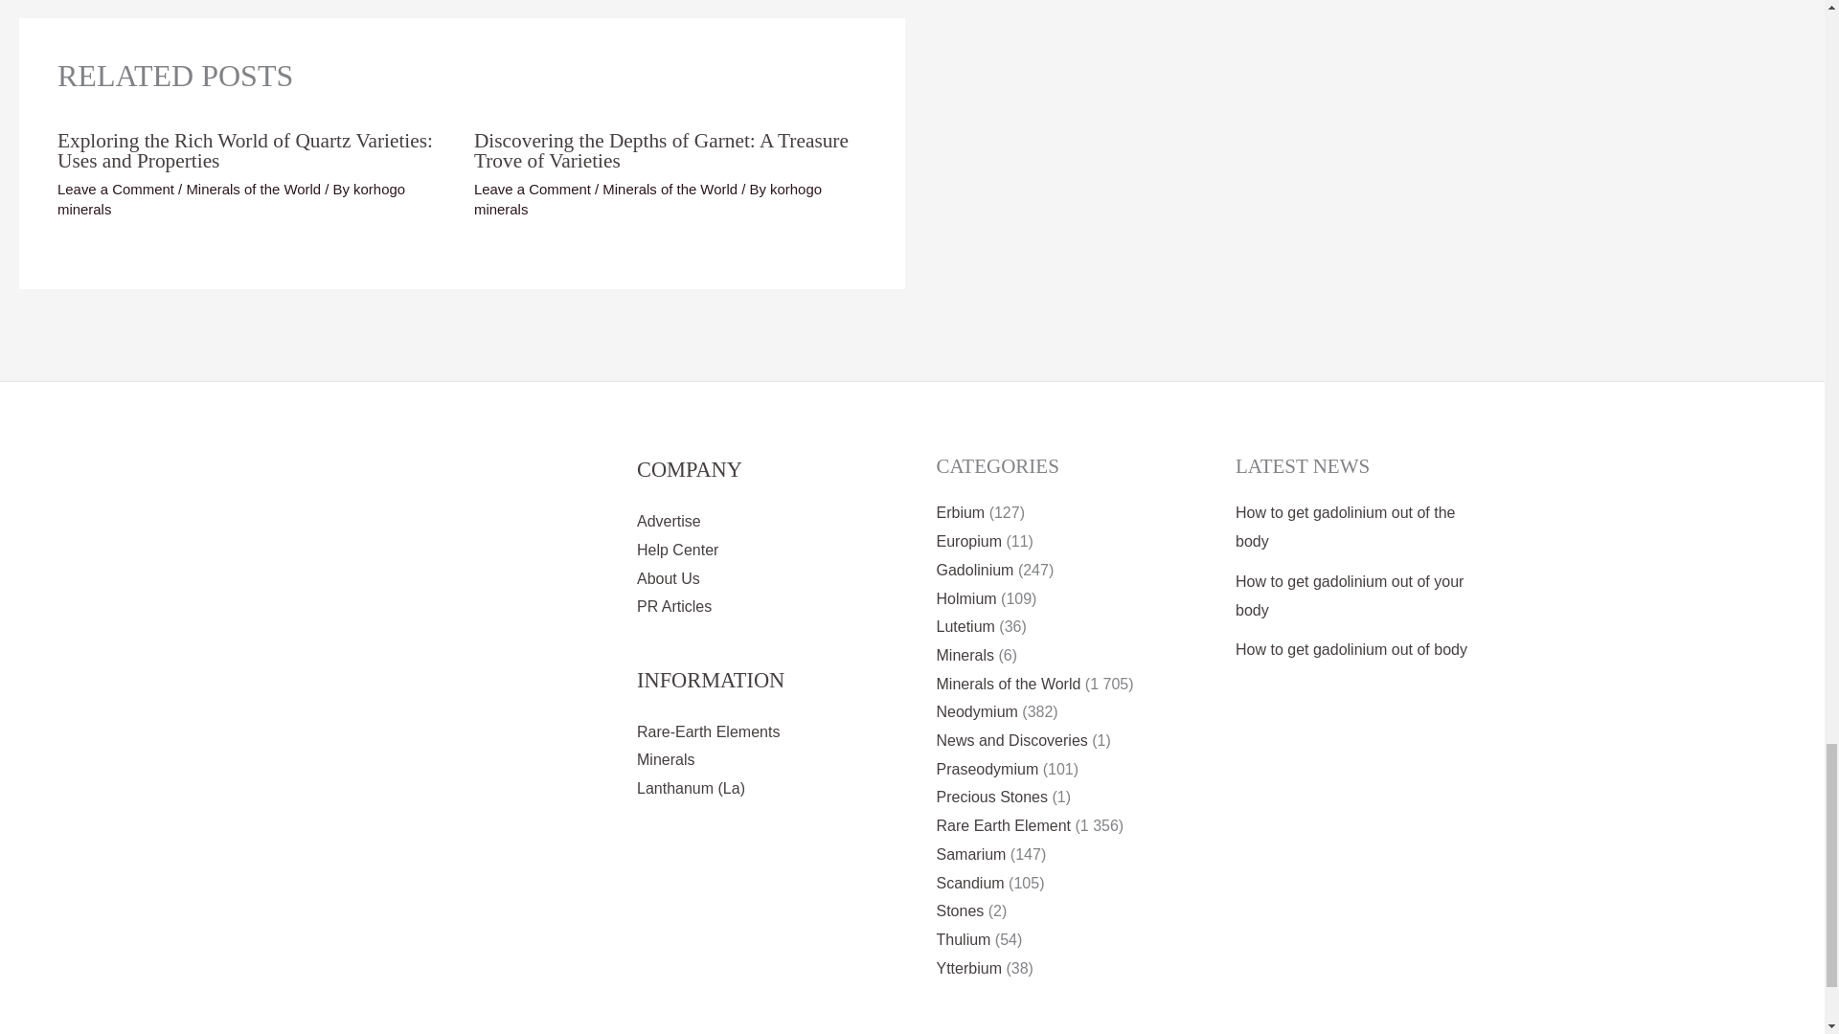 The width and height of the screenshot is (1839, 1034). What do you see at coordinates (230, 199) in the screenshot?
I see `korhogo minerals` at bounding box center [230, 199].